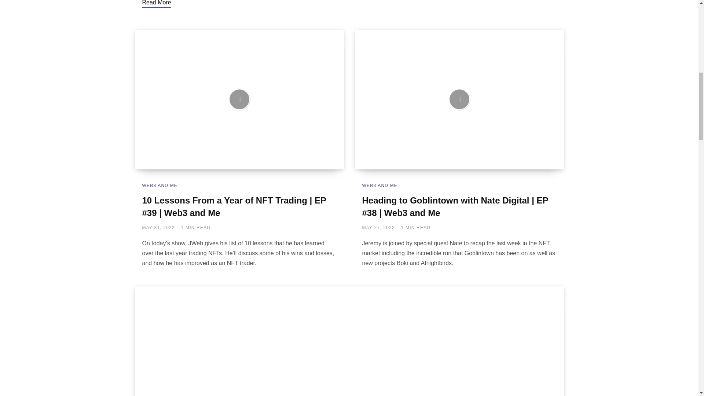 This screenshot has width=704, height=396. I want to click on MAY 27, 2022, so click(378, 227).